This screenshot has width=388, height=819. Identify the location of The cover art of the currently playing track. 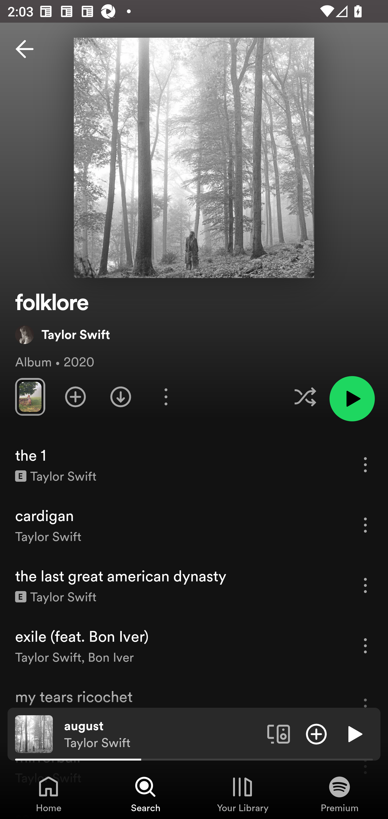
(34, 734).